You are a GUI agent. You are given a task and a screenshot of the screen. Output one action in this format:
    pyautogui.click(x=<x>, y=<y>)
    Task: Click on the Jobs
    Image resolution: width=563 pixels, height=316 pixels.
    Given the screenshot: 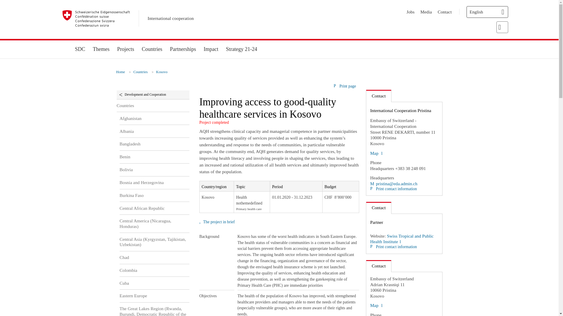 What is the action you would take?
    pyautogui.click(x=411, y=12)
    